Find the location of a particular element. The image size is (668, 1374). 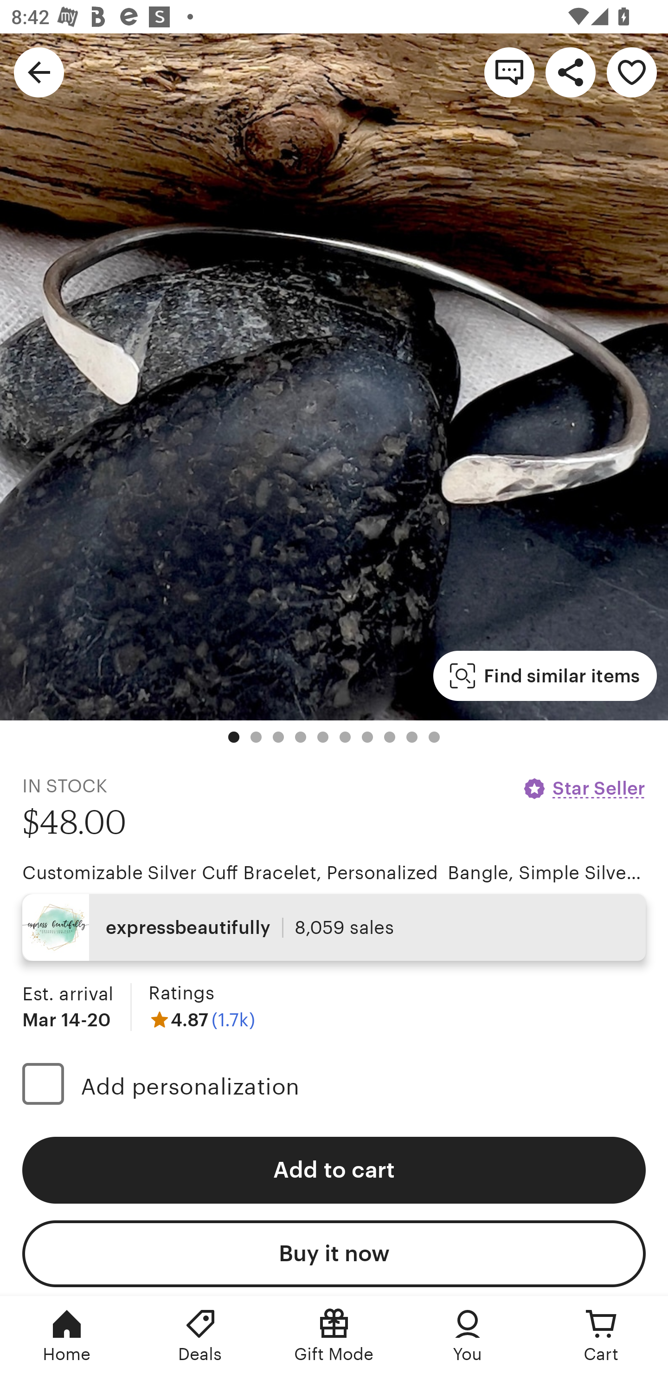

Buy it now is located at coordinates (334, 1253).